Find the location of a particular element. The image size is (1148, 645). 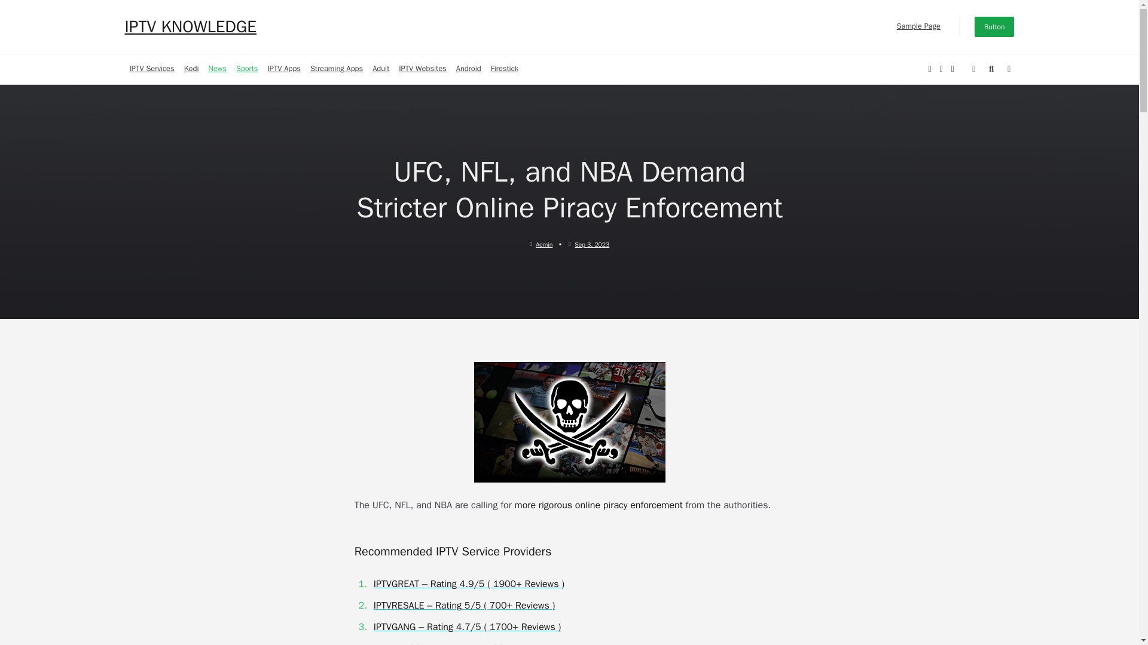

IPTV Services is located at coordinates (151, 69).